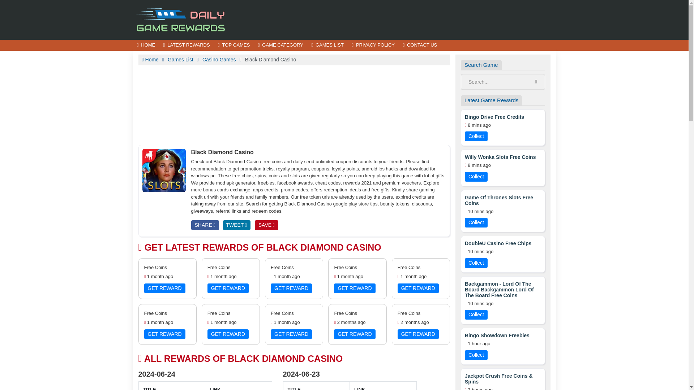  I want to click on Daily Game Coins, Spin Gifts, Coupon Codes and Bonus Links, so click(181, 19).